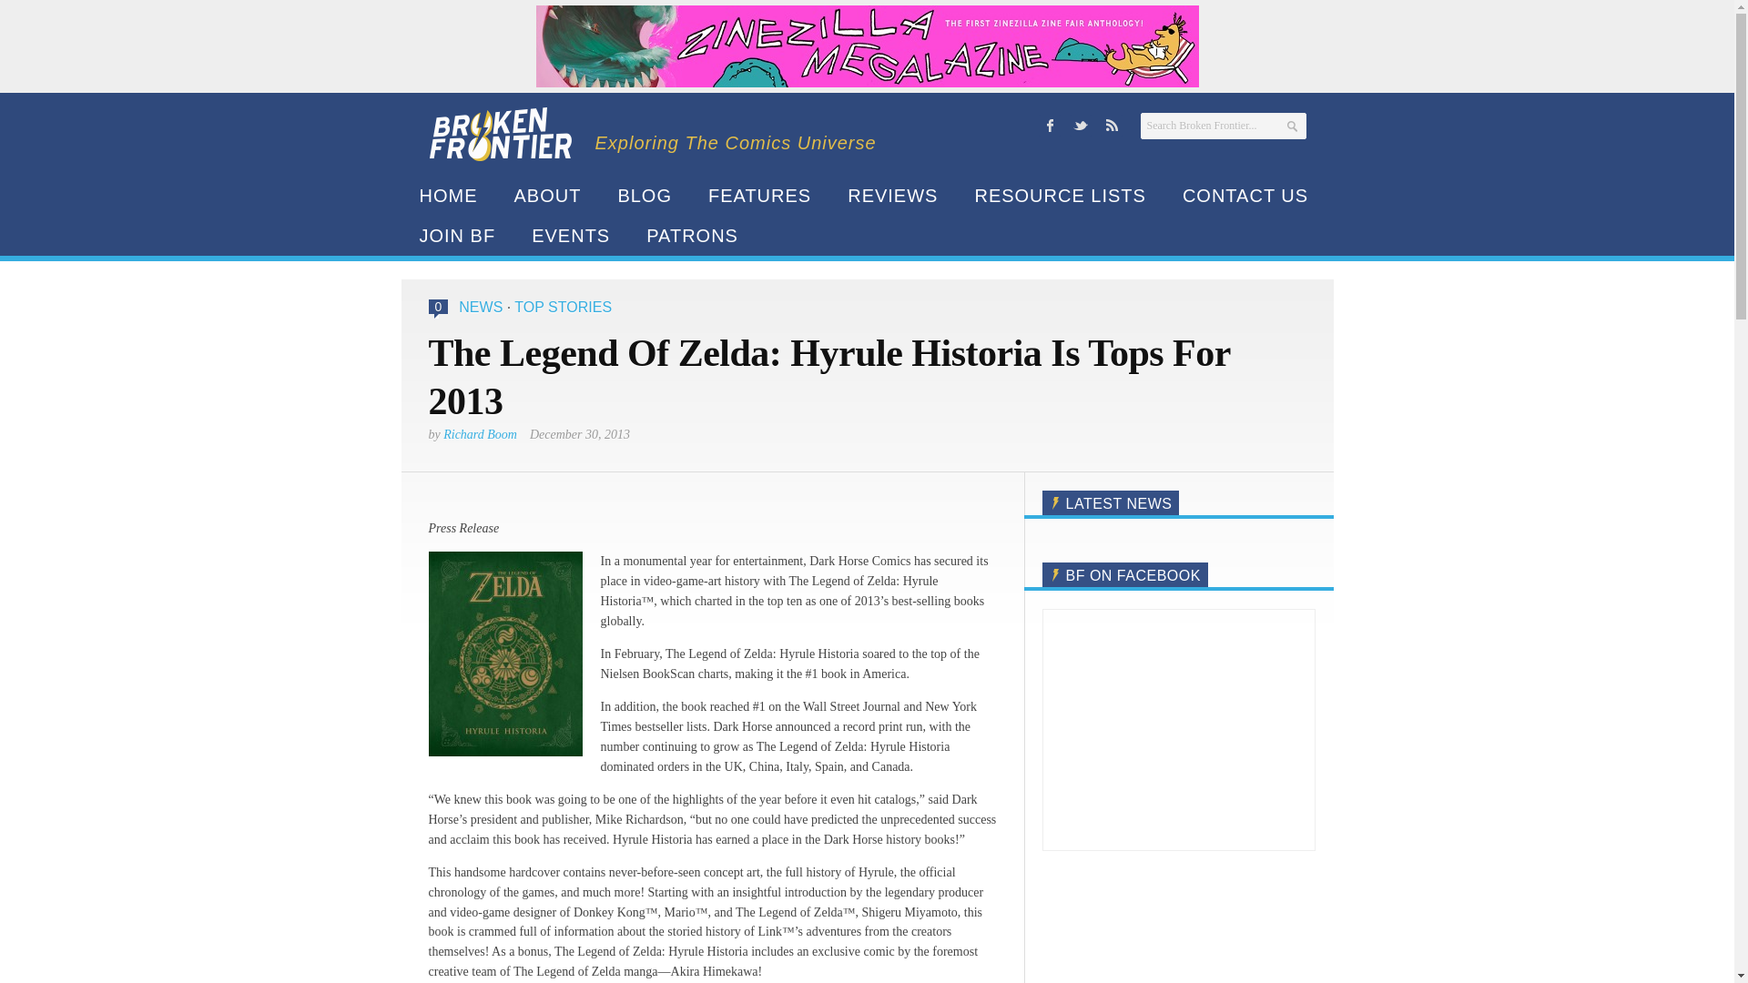 Image resolution: width=1748 pixels, height=983 pixels. I want to click on HOME, so click(447, 195).